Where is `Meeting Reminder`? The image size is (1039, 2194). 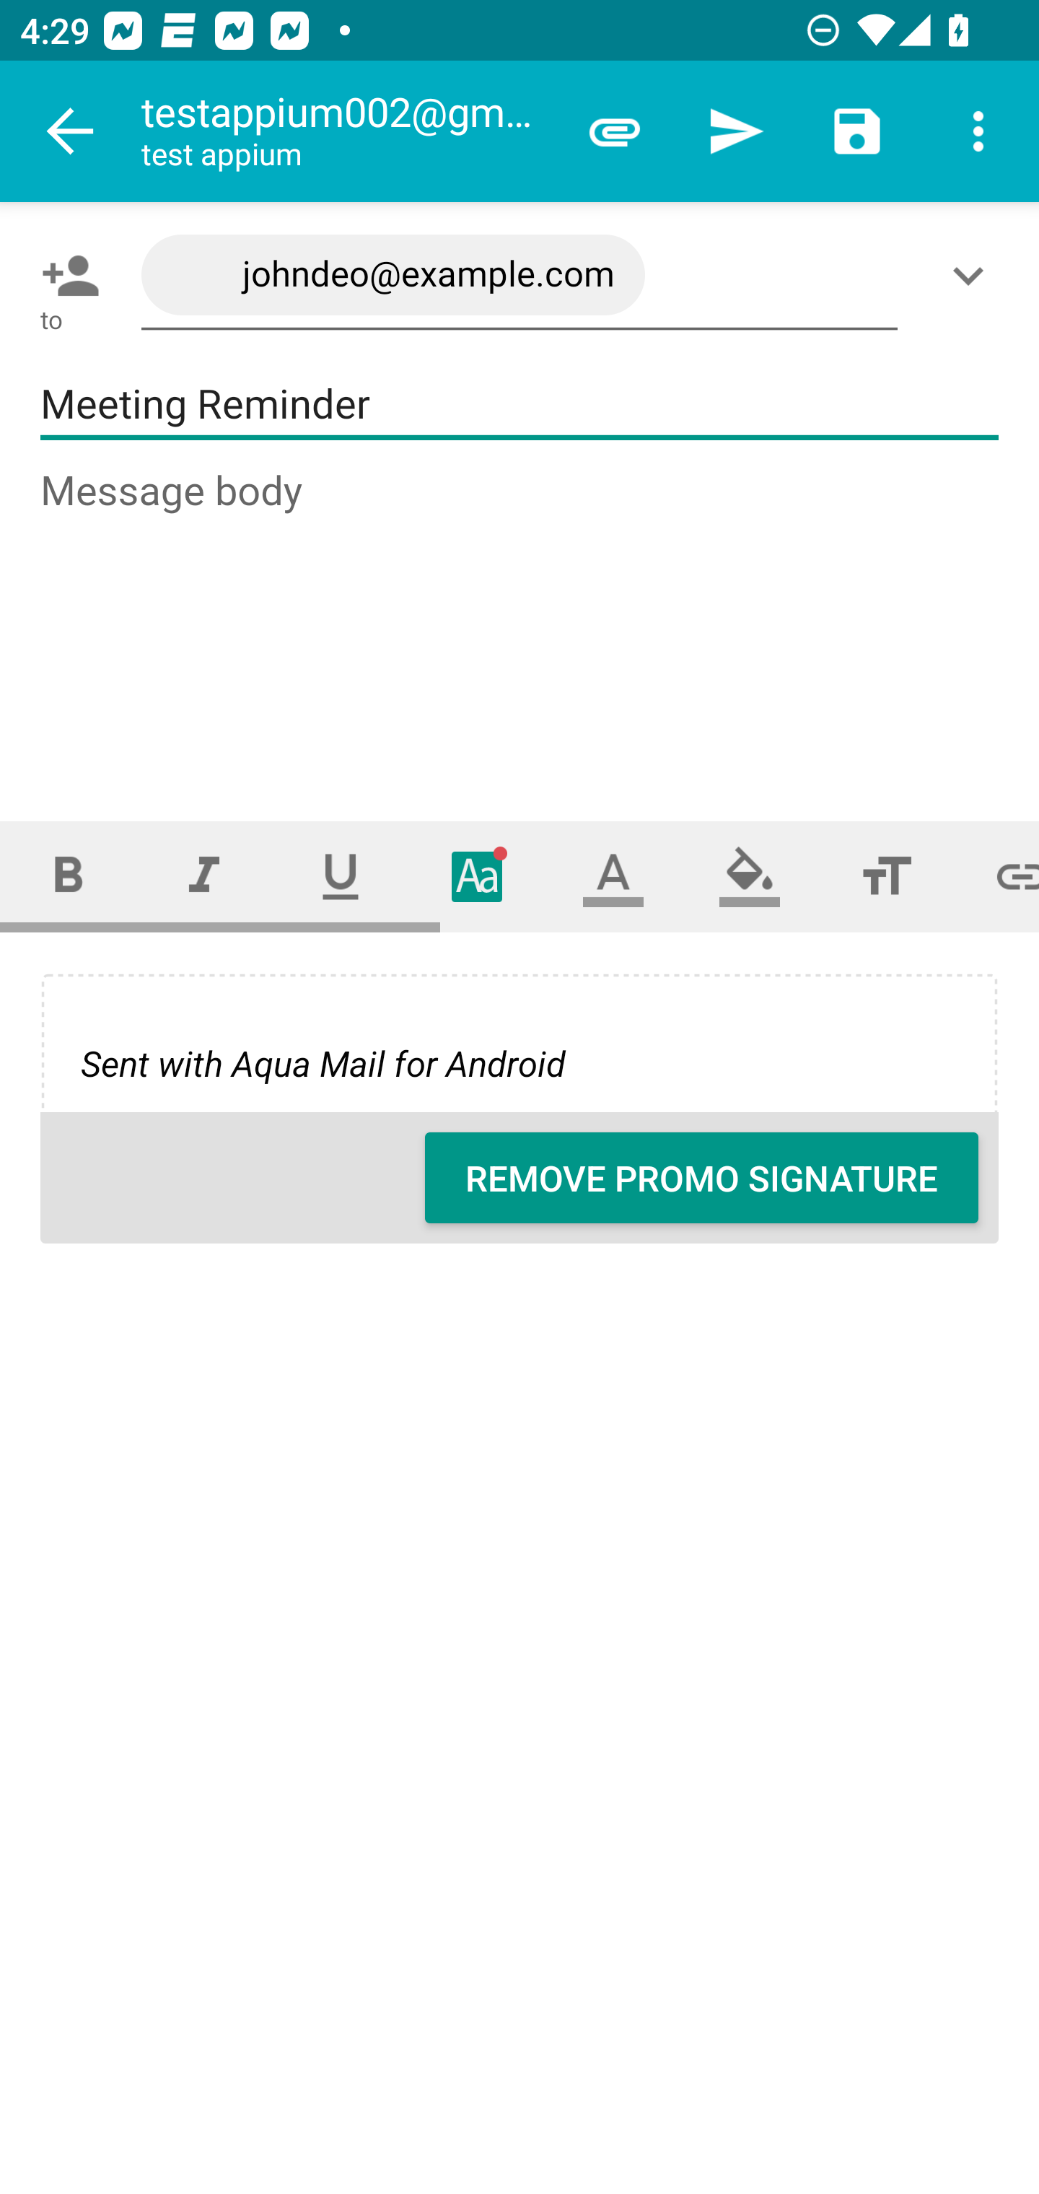 Meeting Reminder is located at coordinates (519, 404).